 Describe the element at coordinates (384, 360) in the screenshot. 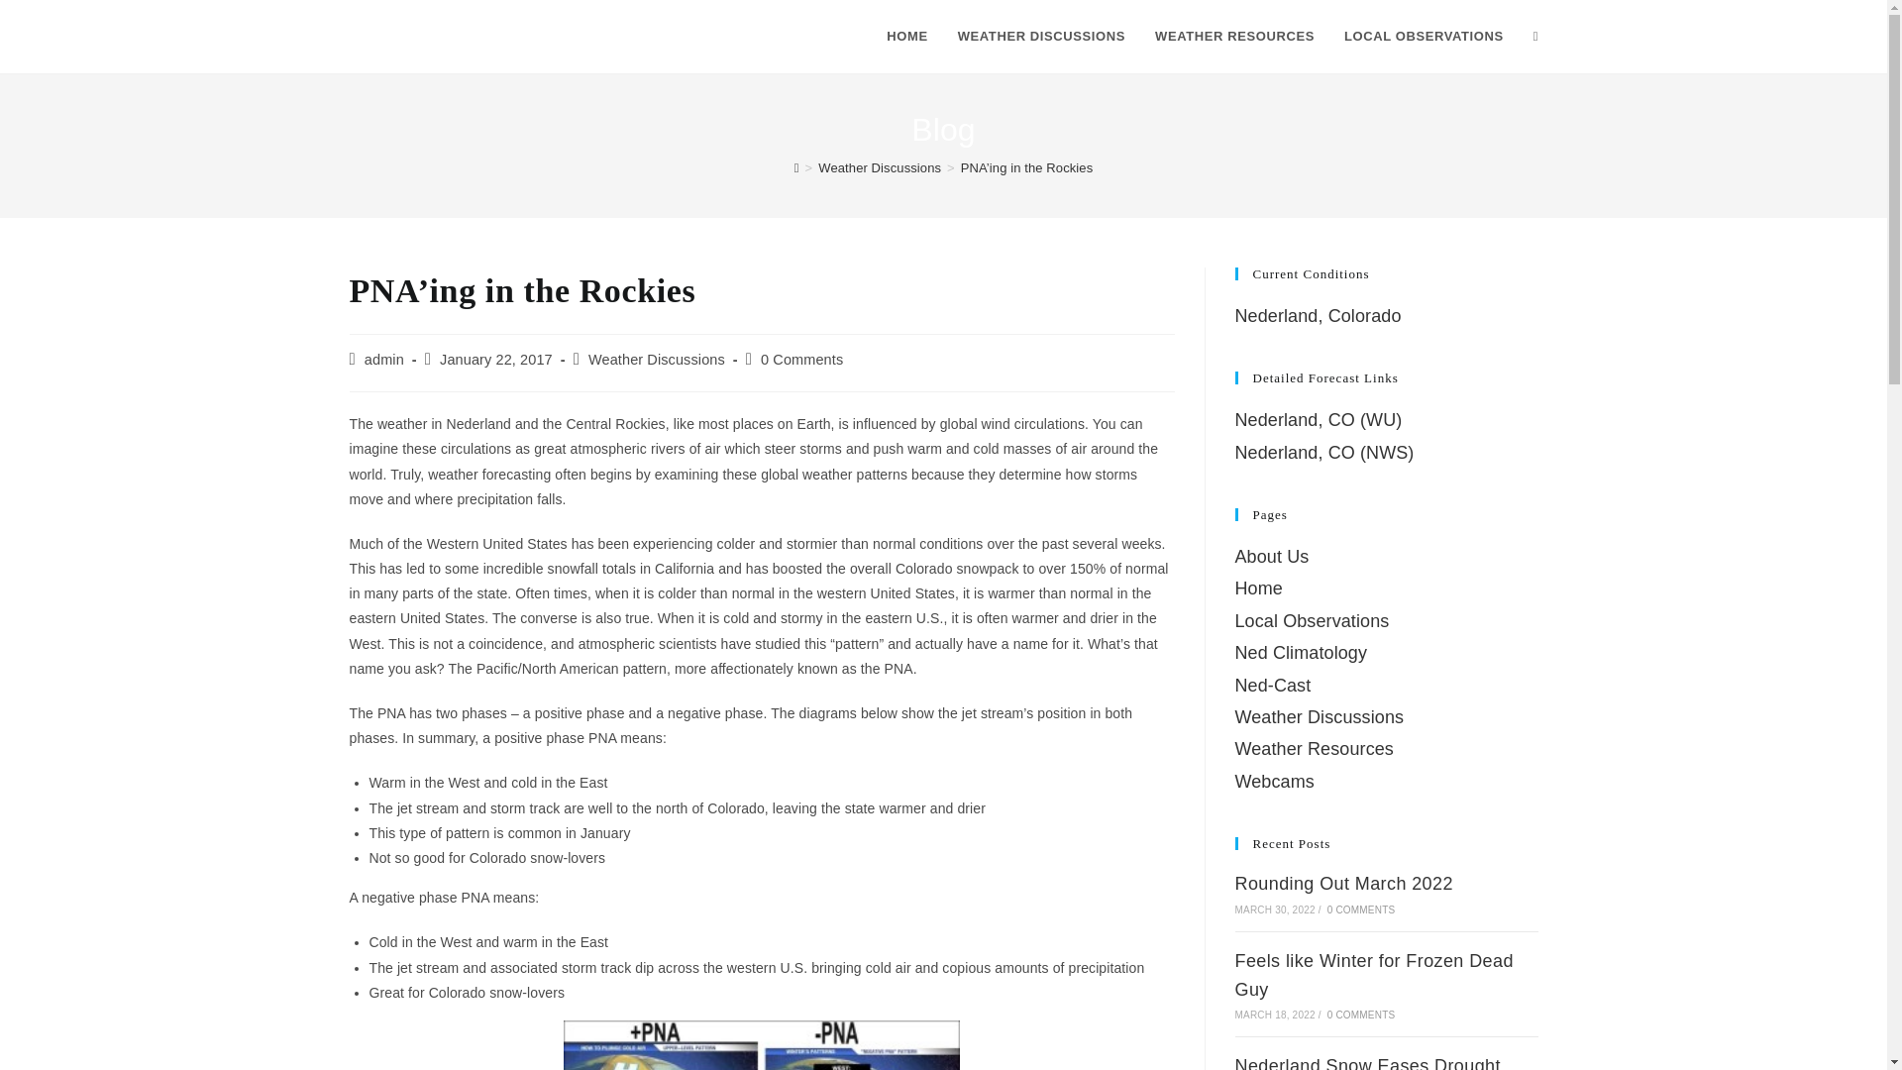

I see `admin` at that location.